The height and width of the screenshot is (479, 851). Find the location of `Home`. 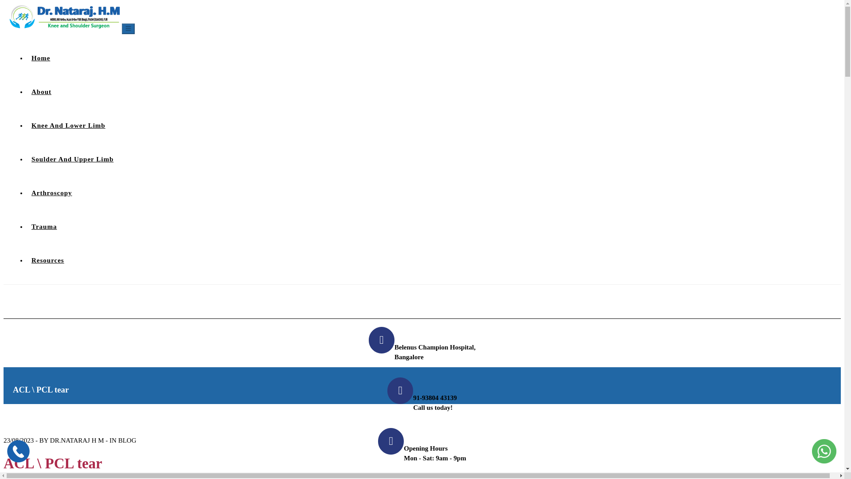

Home is located at coordinates (39, 58).